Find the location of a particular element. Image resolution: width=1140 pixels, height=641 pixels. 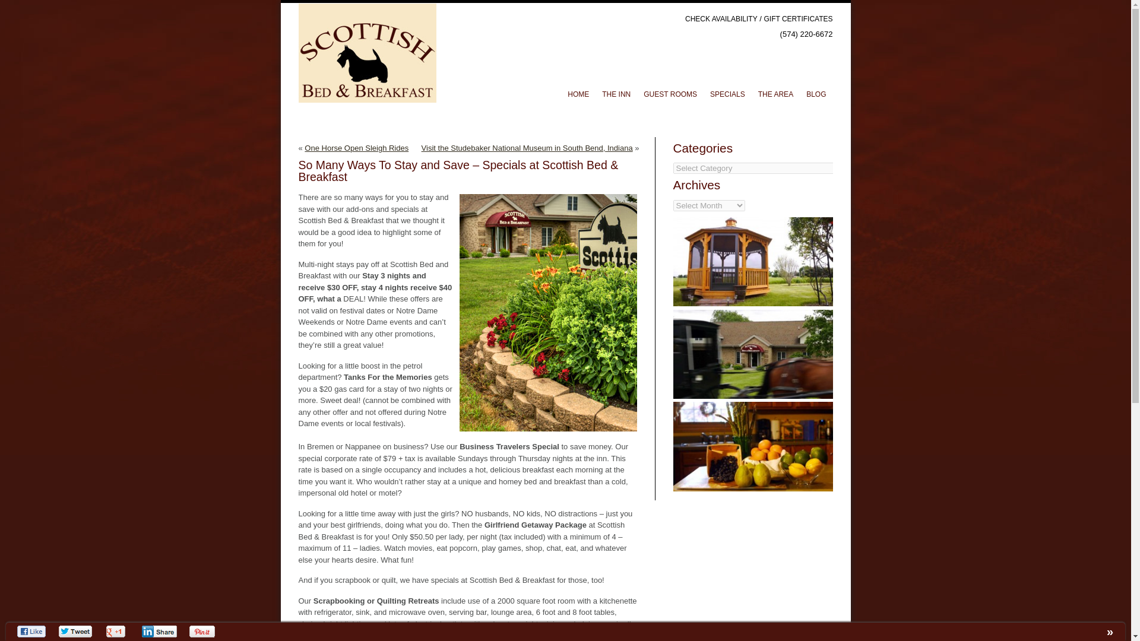

THE INN is located at coordinates (616, 94).